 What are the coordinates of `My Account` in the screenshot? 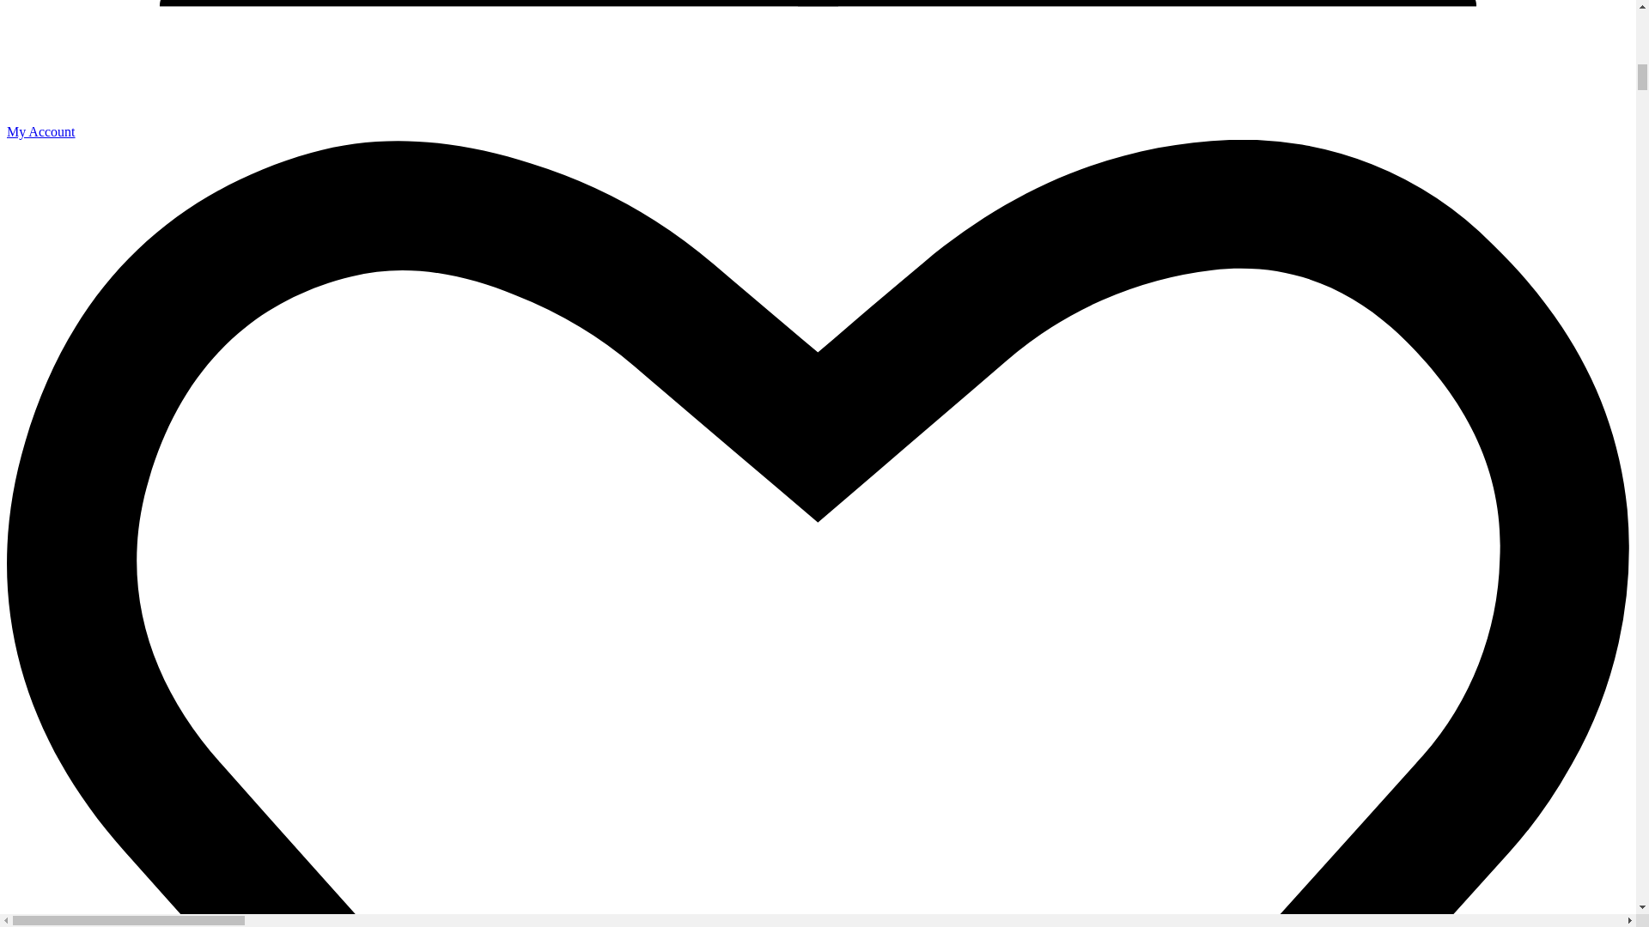 It's located at (818, 124).